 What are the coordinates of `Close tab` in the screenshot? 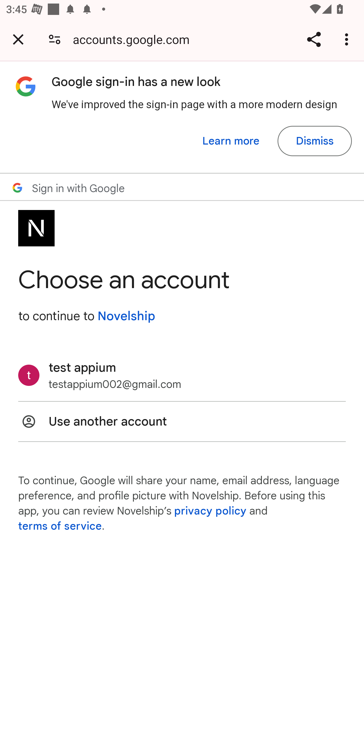 It's located at (18, 39).